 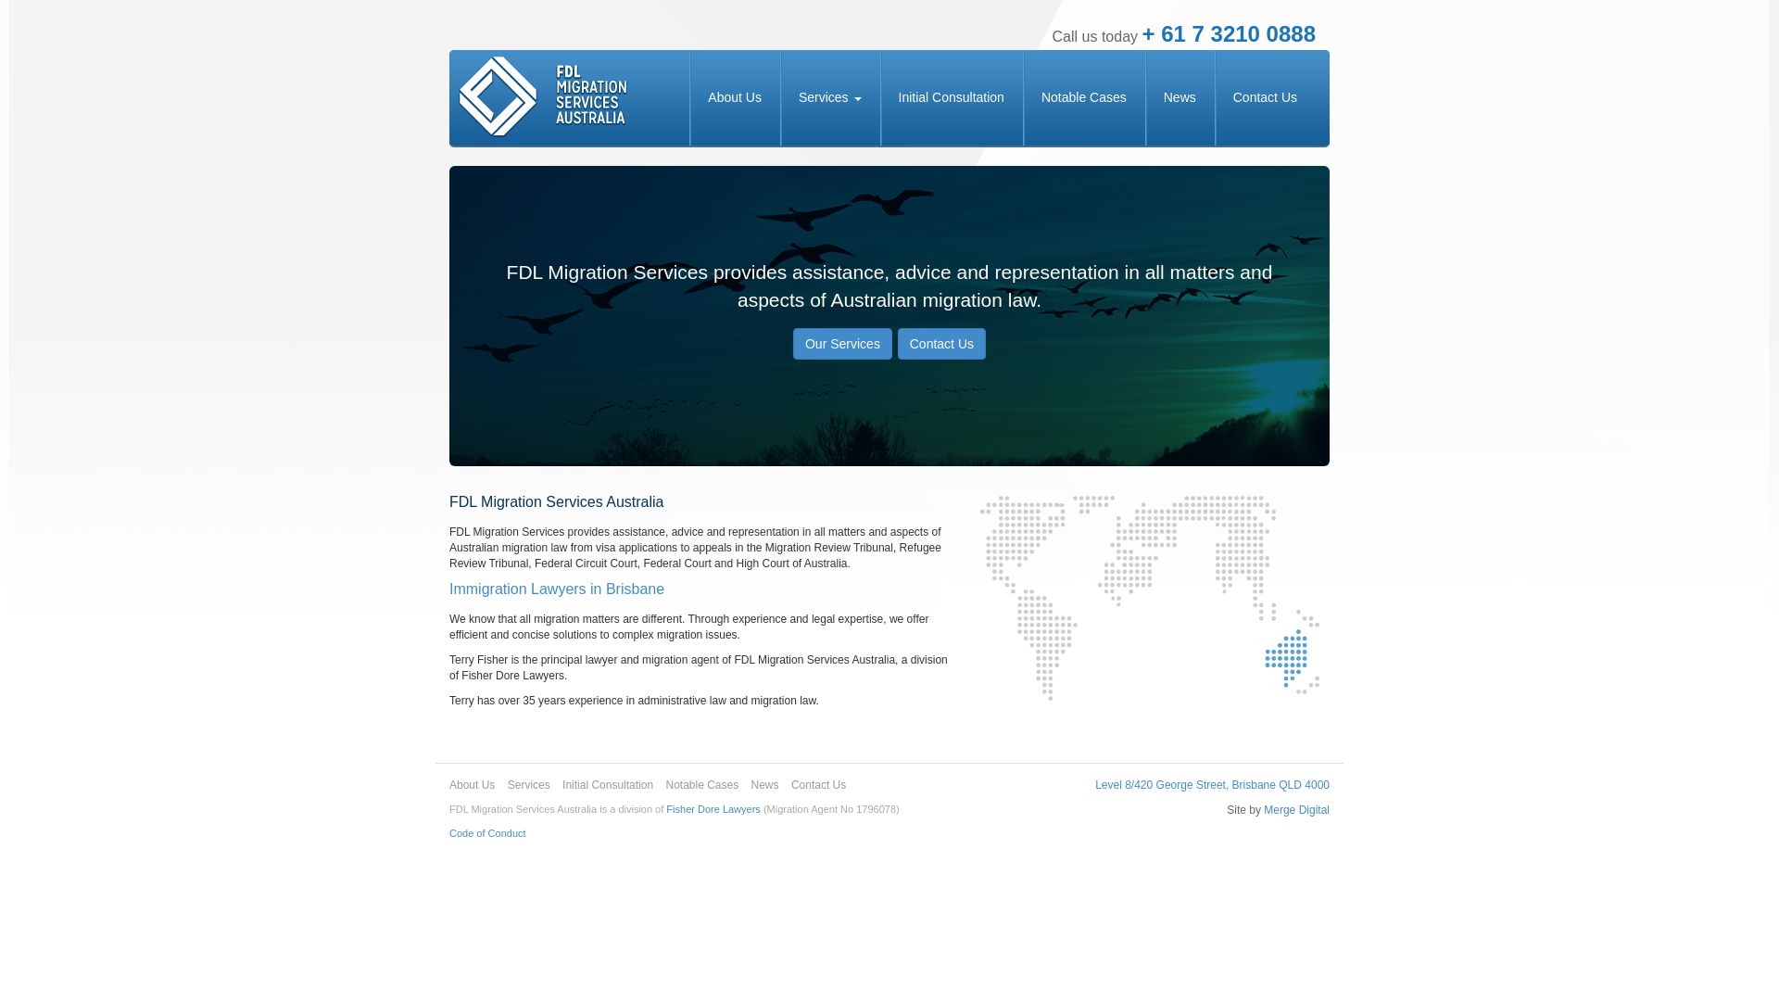 I want to click on About Us, so click(x=735, y=98).